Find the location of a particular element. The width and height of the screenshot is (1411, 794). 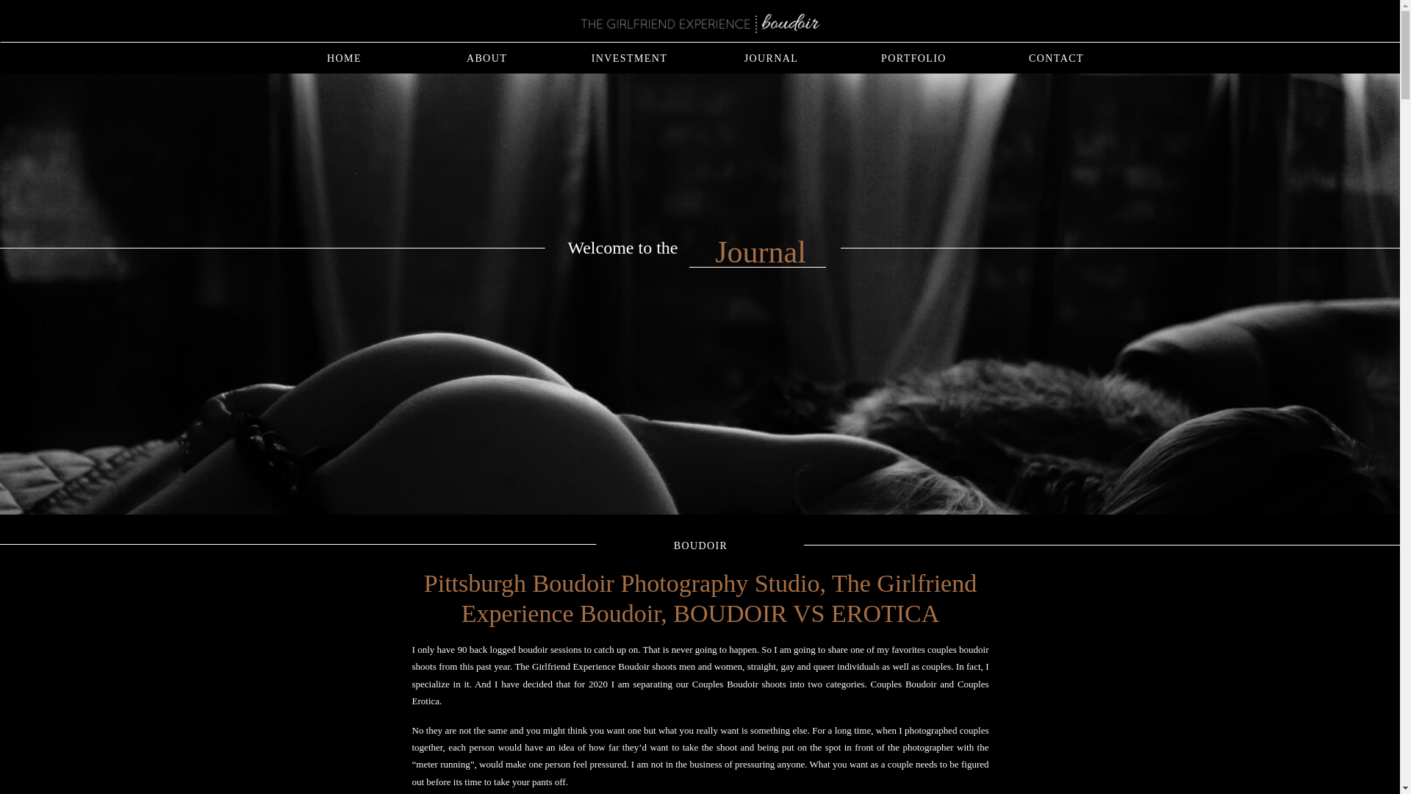

BOUDOIR is located at coordinates (701, 546).